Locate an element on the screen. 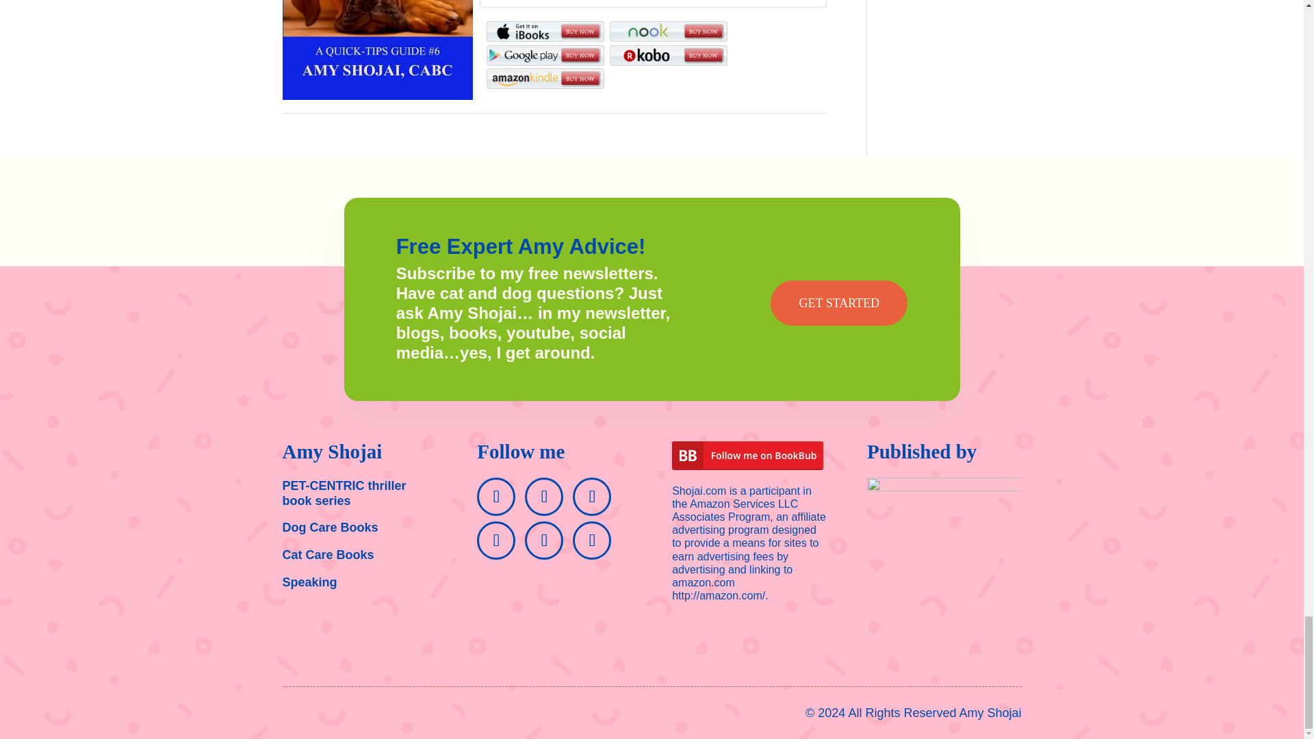 The image size is (1314, 739). Follow on TikTok is located at coordinates (591, 541).